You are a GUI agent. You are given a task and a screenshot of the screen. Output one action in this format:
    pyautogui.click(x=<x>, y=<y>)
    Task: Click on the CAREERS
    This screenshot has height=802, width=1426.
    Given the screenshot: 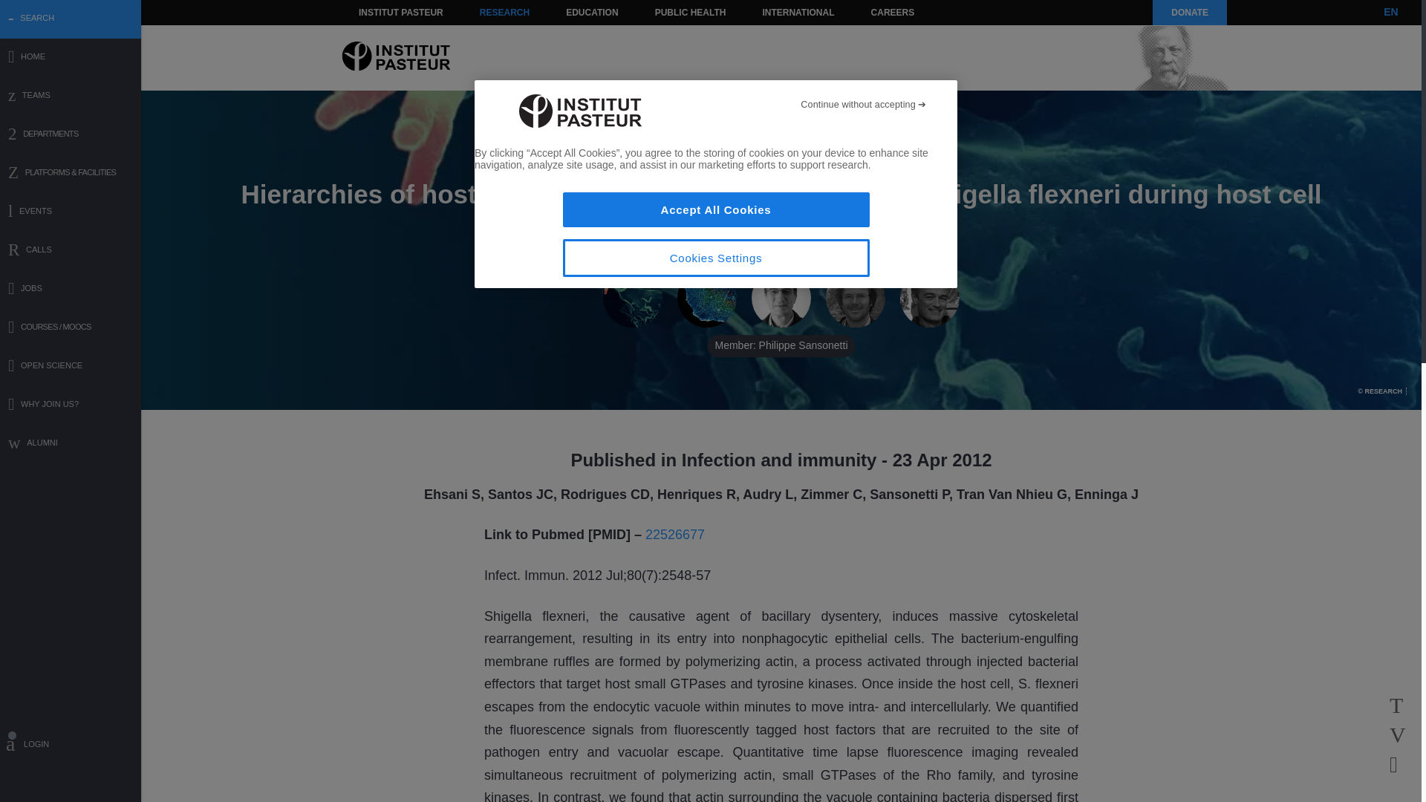 What is the action you would take?
    pyautogui.click(x=893, y=12)
    